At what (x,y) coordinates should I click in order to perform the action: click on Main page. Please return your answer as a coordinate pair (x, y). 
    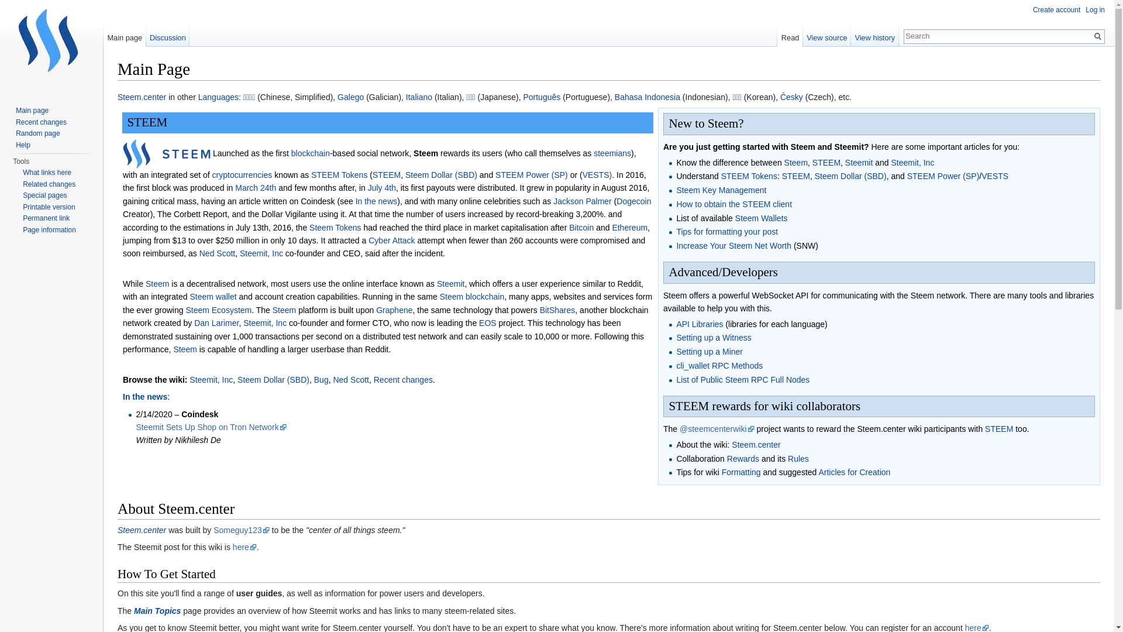
    Looking at the image, I should click on (32, 111).